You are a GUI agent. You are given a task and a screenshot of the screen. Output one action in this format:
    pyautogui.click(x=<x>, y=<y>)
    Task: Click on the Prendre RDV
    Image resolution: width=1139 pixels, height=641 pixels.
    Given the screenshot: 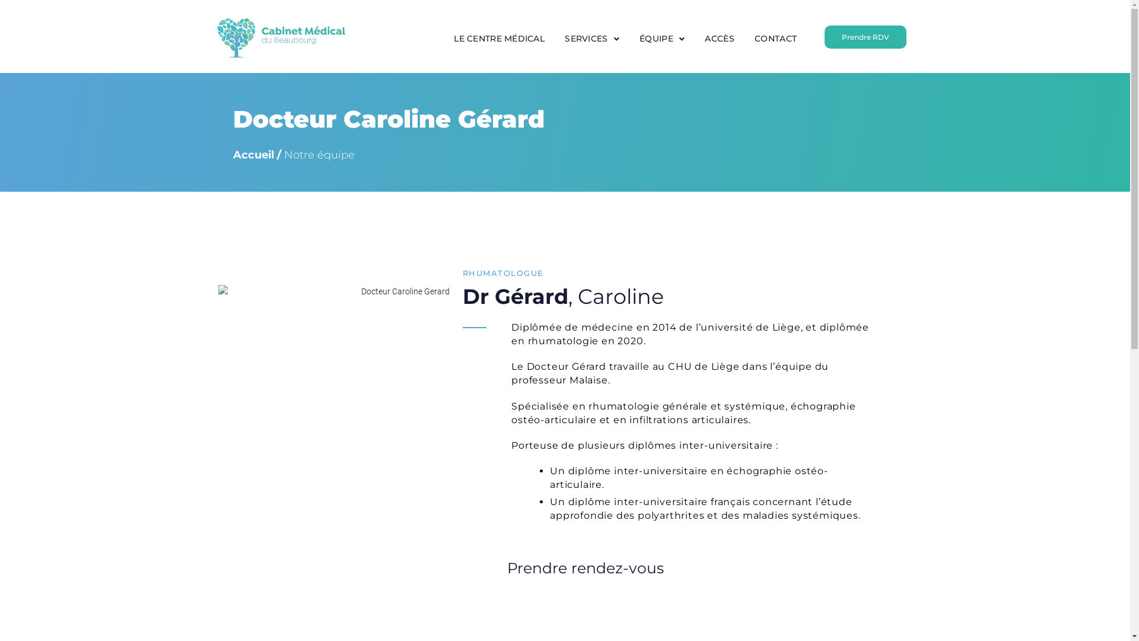 What is the action you would take?
    pyautogui.click(x=866, y=37)
    